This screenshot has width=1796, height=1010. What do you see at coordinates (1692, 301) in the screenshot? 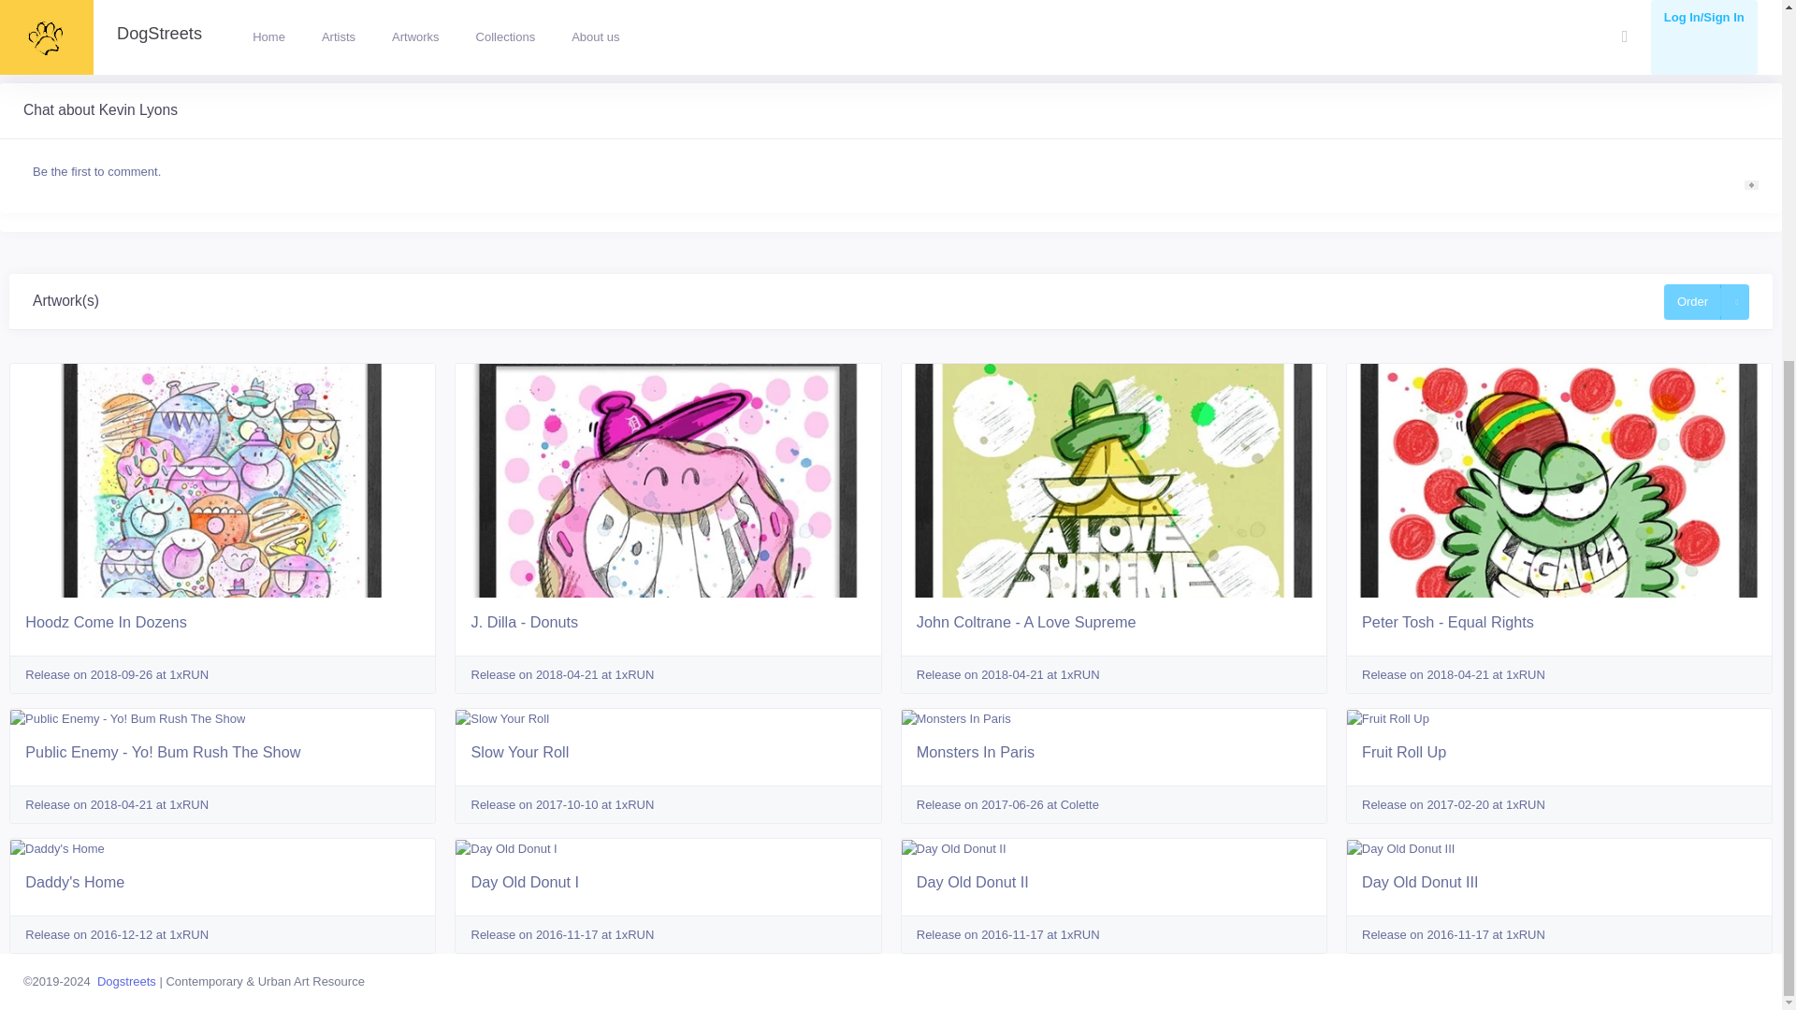
I see `Order` at bounding box center [1692, 301].